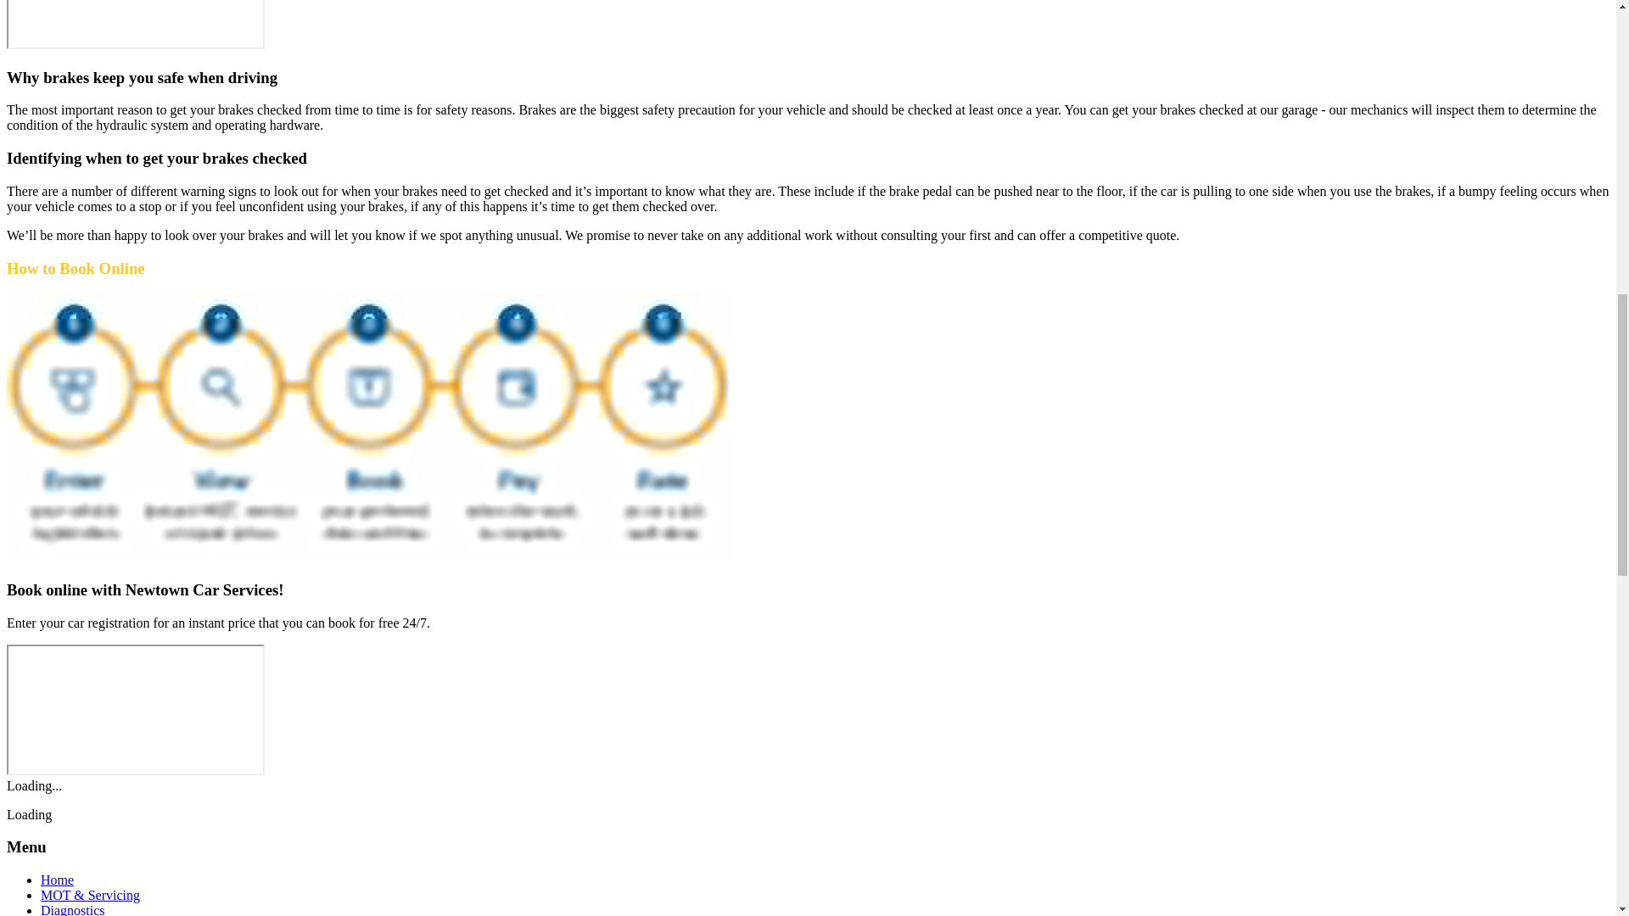 This screenshot has height=916, width=1629. Describe the element at coordinates (73, 909) in the screenshot. I see `Diagnostics` at that location.